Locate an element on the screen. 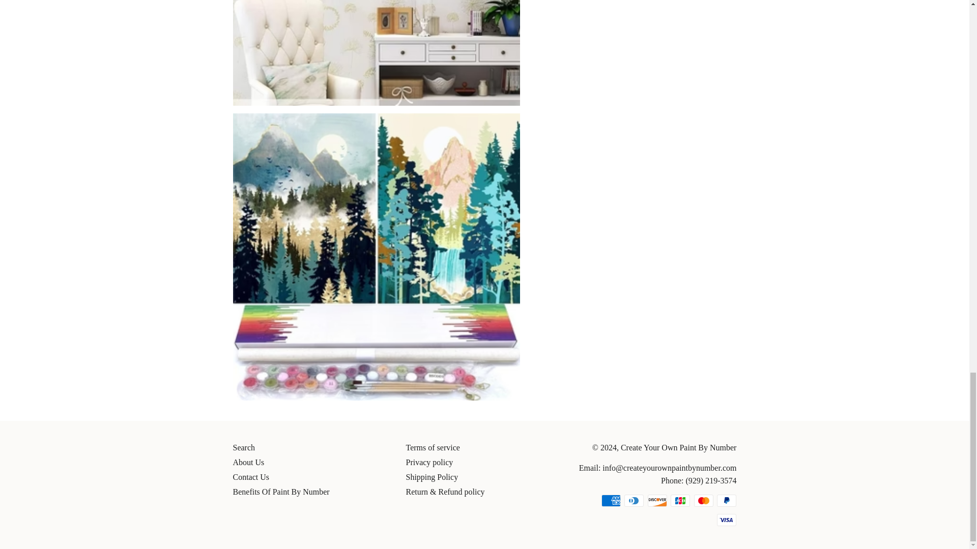 This screenshot has width=977, height=549. American Express is located at coordinates (611, 500).